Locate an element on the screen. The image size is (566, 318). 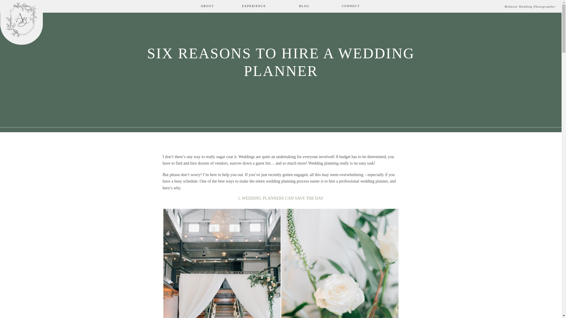
CONNECT is located at coordinates (351, 6).